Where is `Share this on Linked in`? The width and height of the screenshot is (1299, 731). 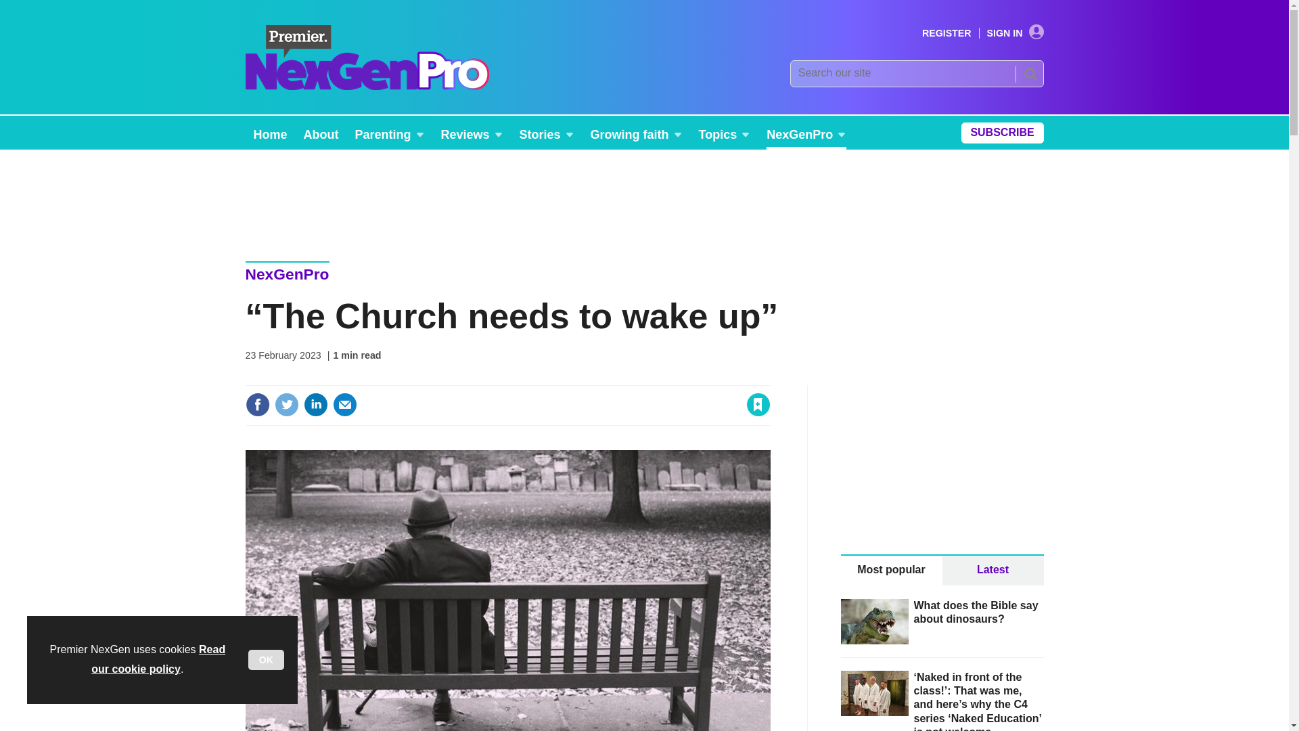 Share this on Linked in is located at coordinates (315, 404).